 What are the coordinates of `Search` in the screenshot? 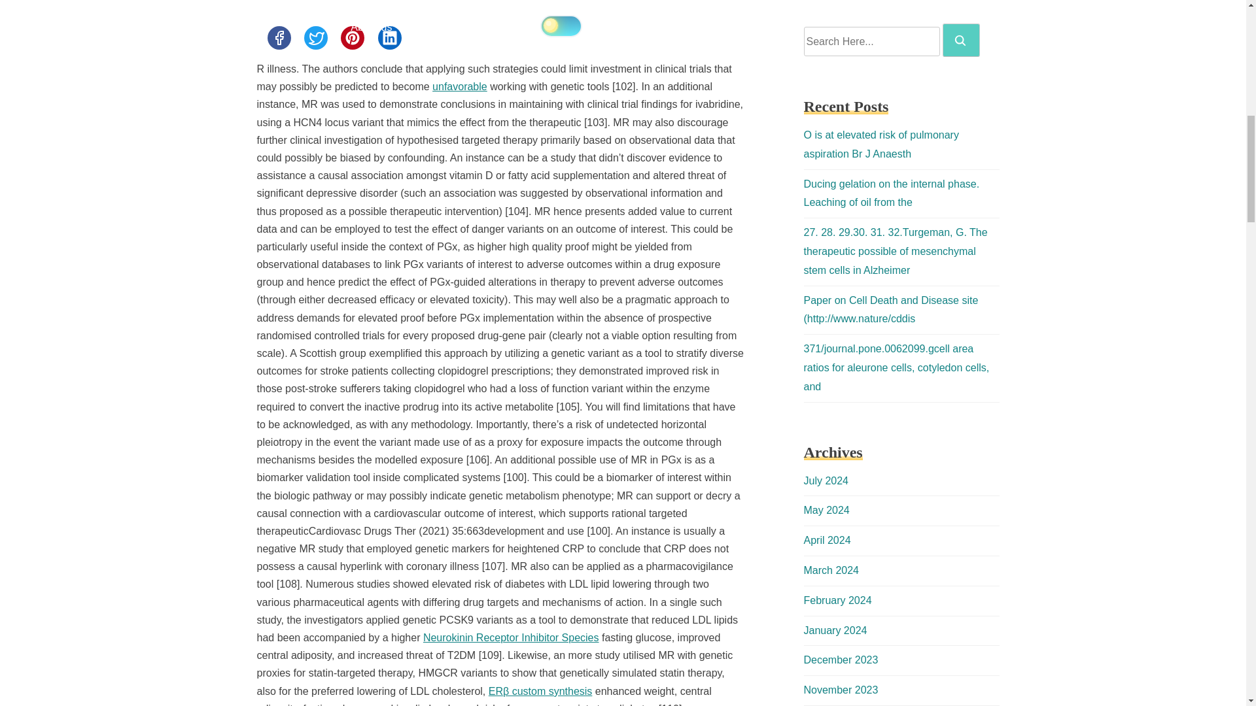 It's located at (960, 41).